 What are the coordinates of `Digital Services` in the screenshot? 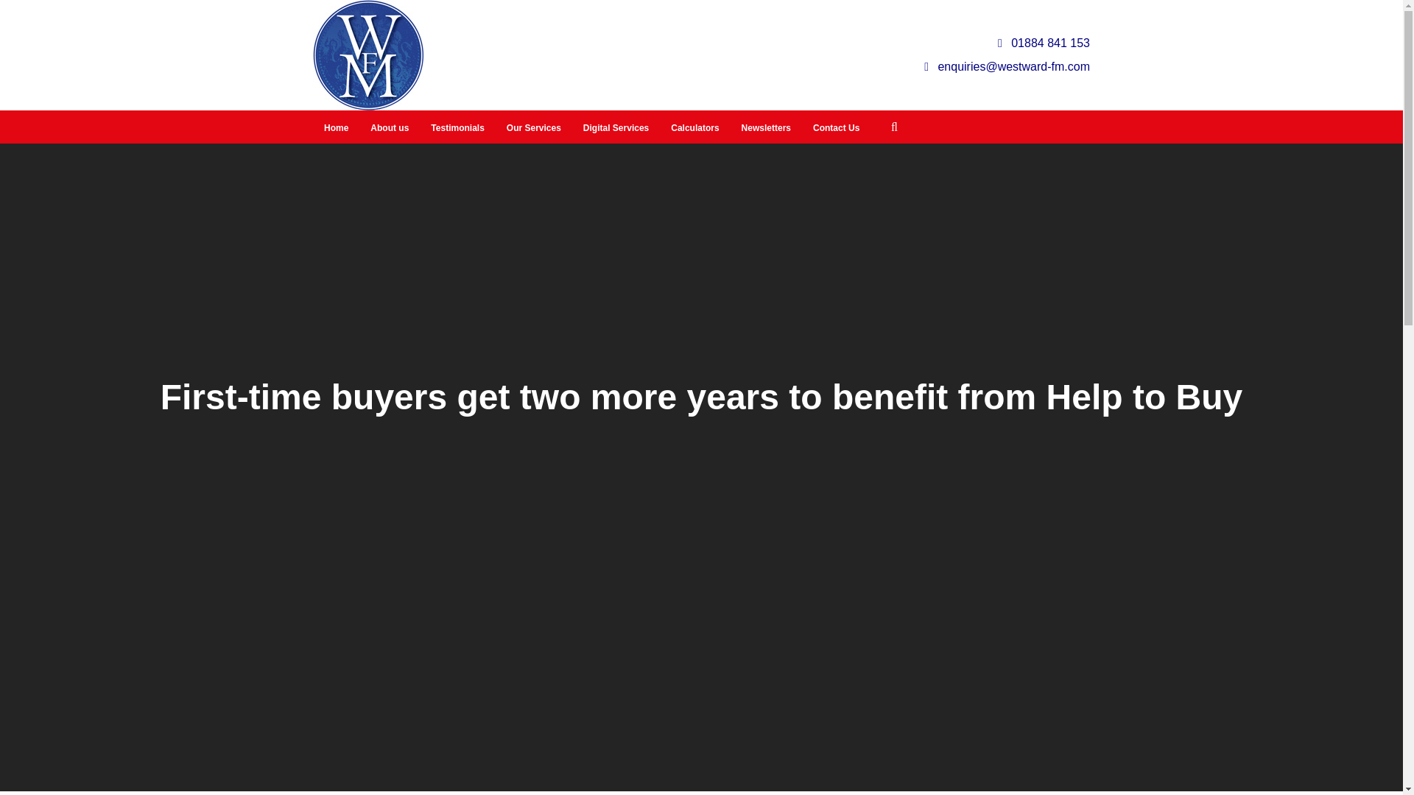 It's located at (616, 128).